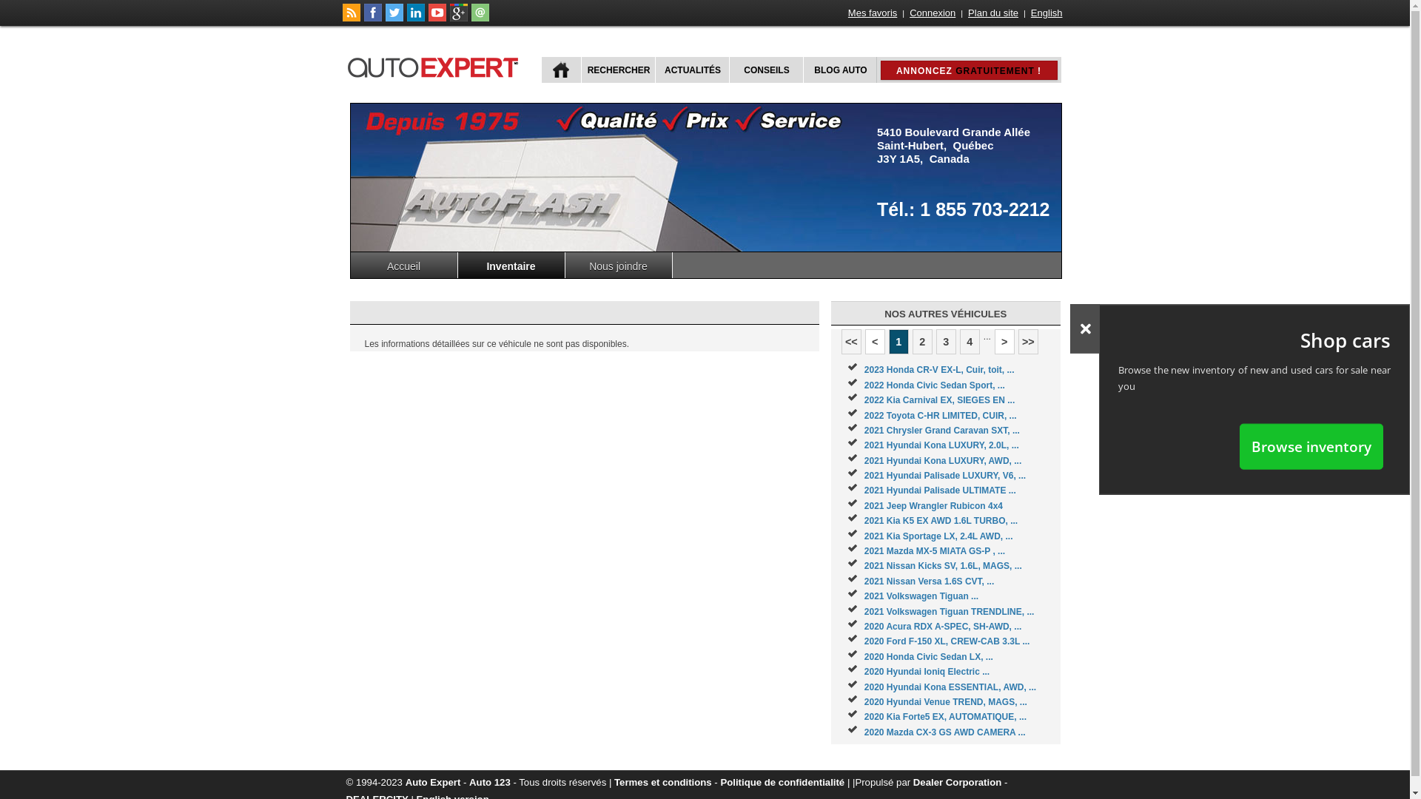 This screenshot has height=799, width=1421. Describe the element at coordinates (958, 783) in the screenshot. I see `Dealer Corporation` at that location.